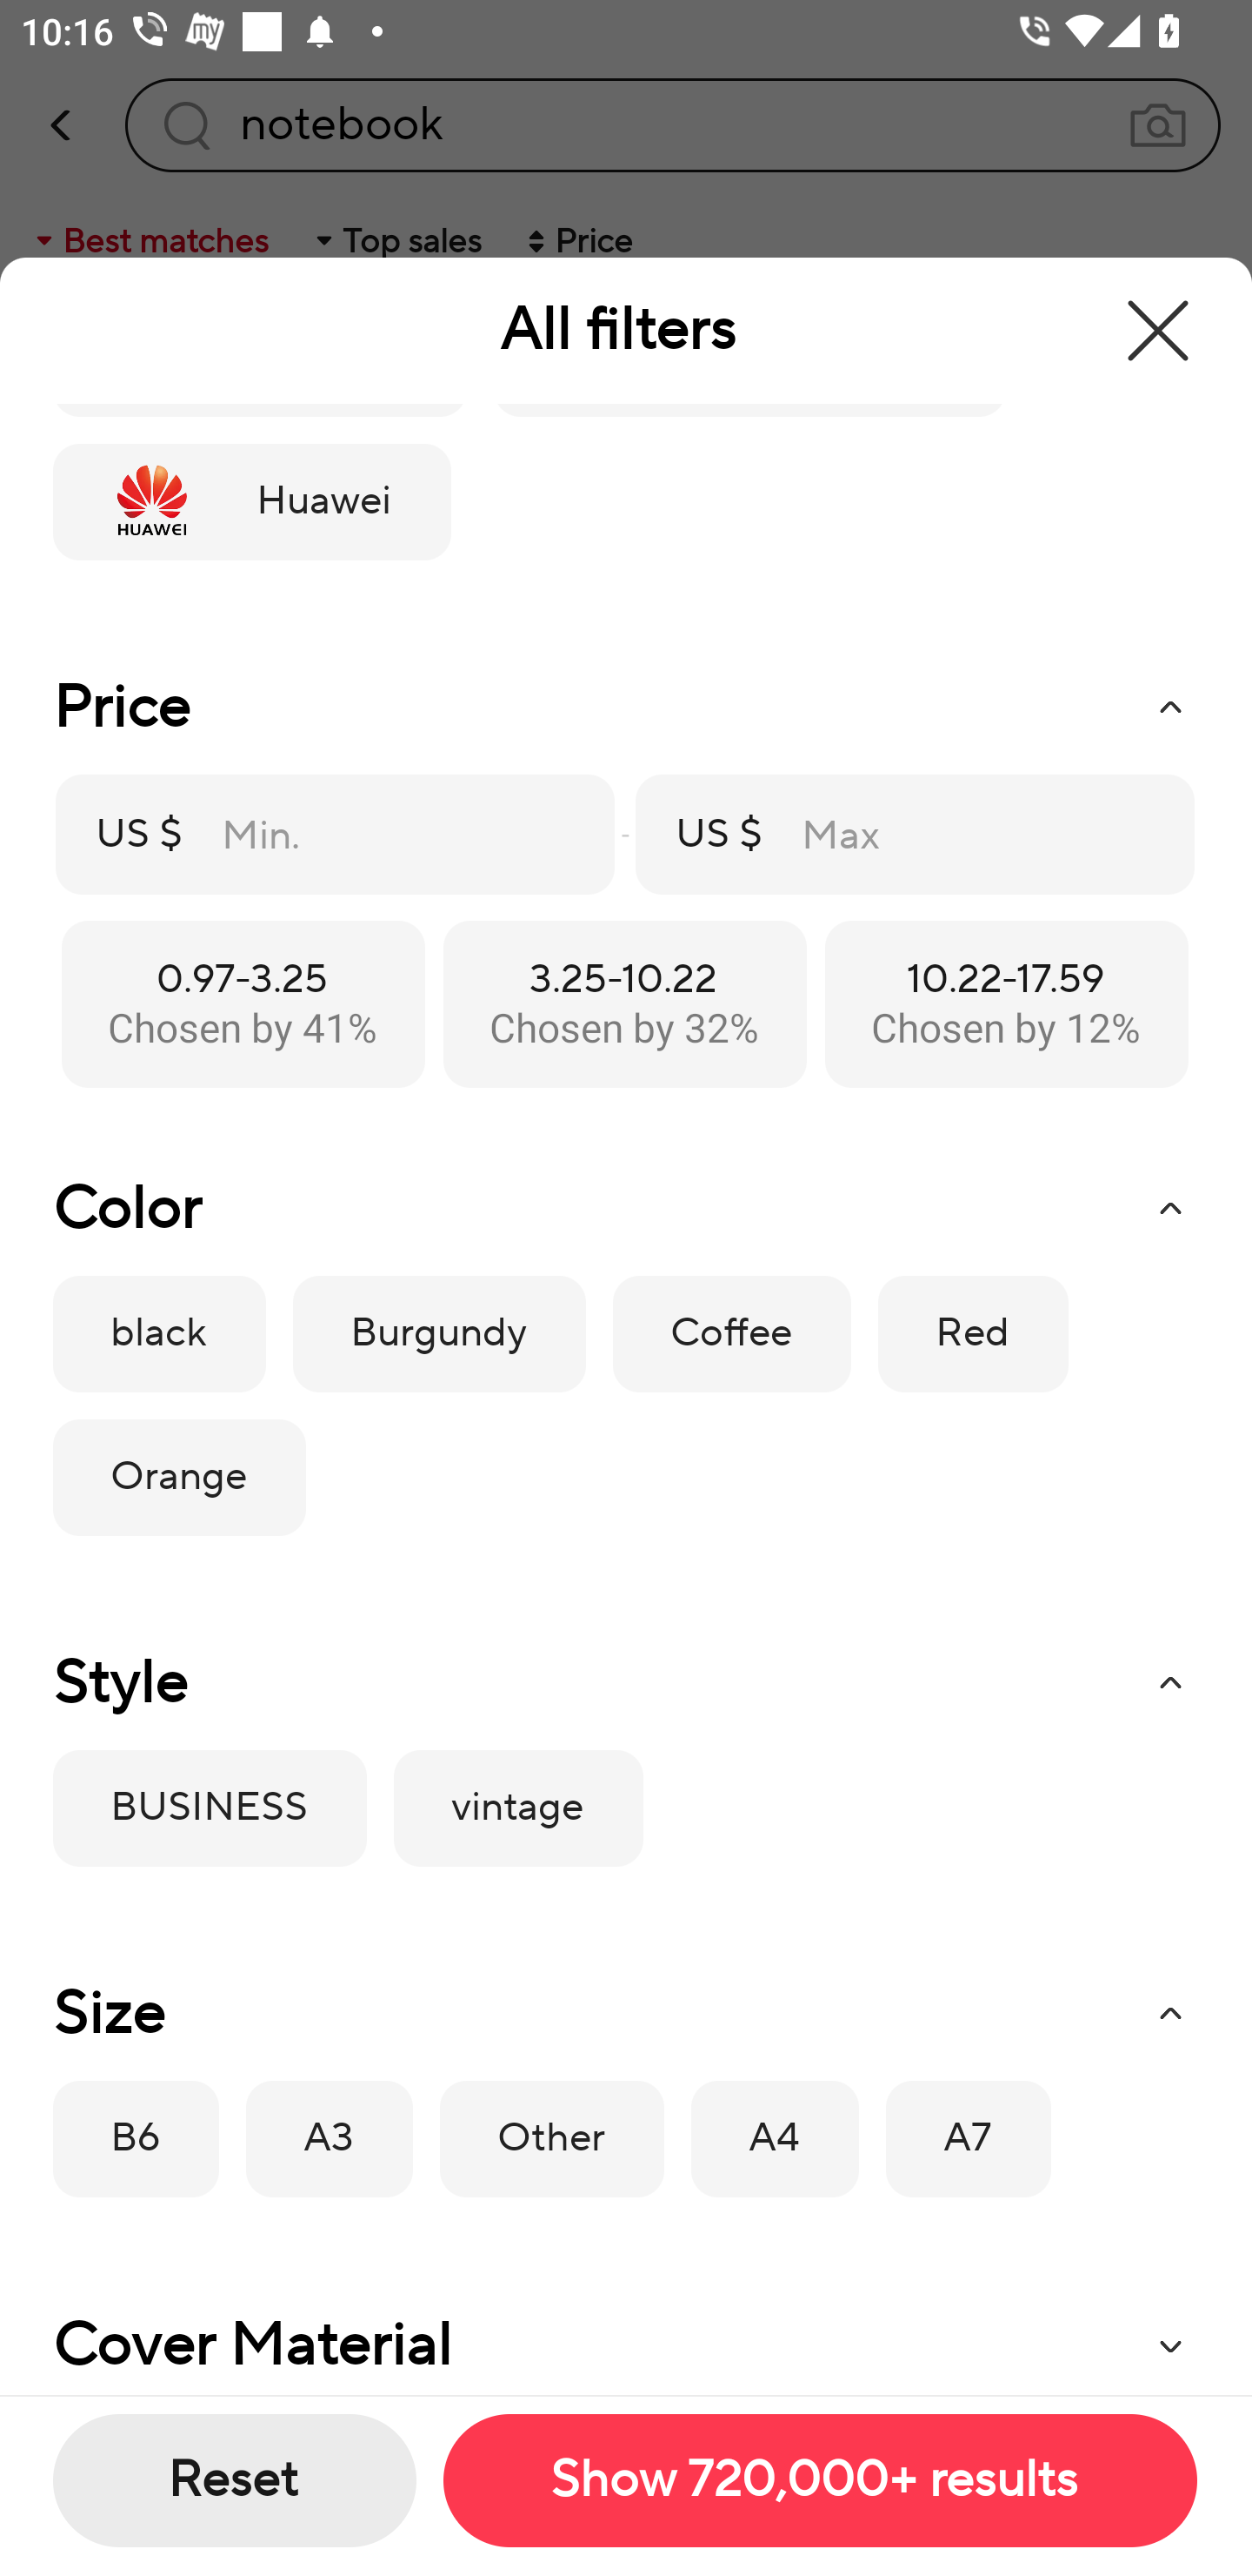 The width and height of the screenshot is (1252, 2576). I want to click on A7, so click(969, 2139).